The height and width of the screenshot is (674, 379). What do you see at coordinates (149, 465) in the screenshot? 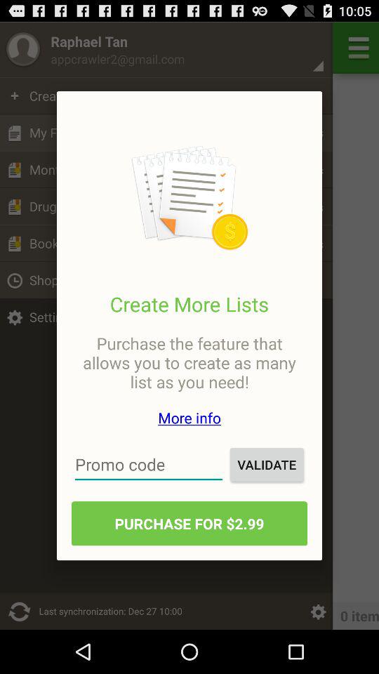
I see `turn on item below the more info item` at bounding box center [149, 465].